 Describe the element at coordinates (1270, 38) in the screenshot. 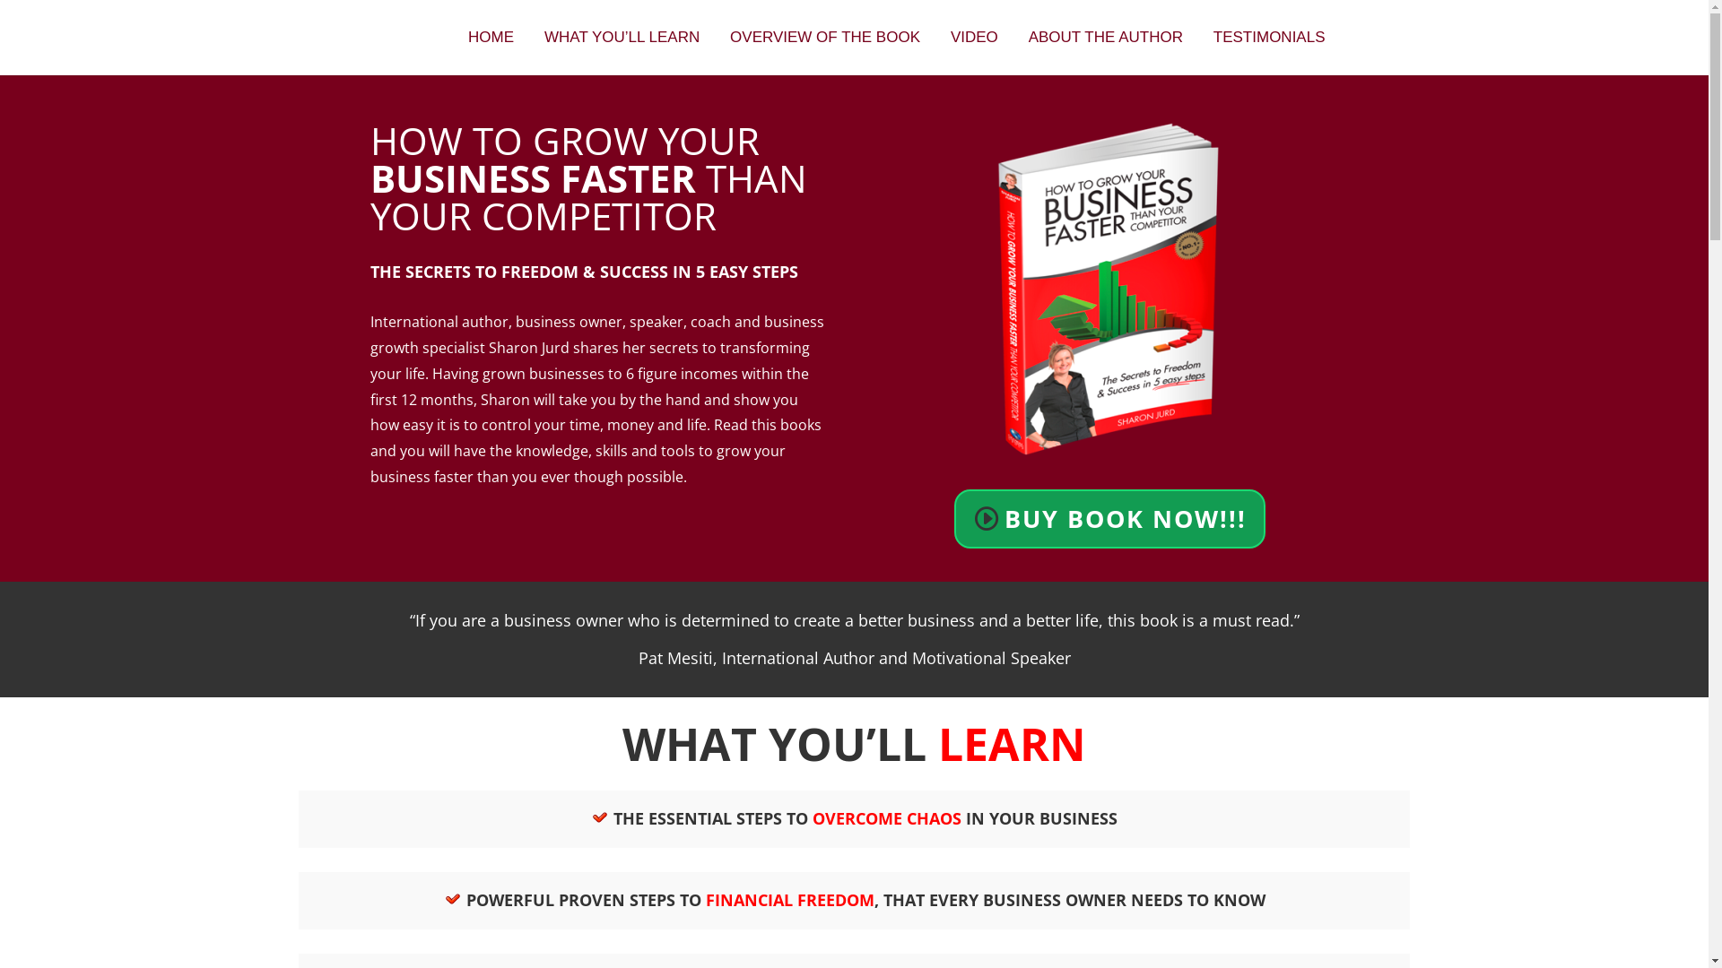

I see `TESTIMONIALS` at that location.